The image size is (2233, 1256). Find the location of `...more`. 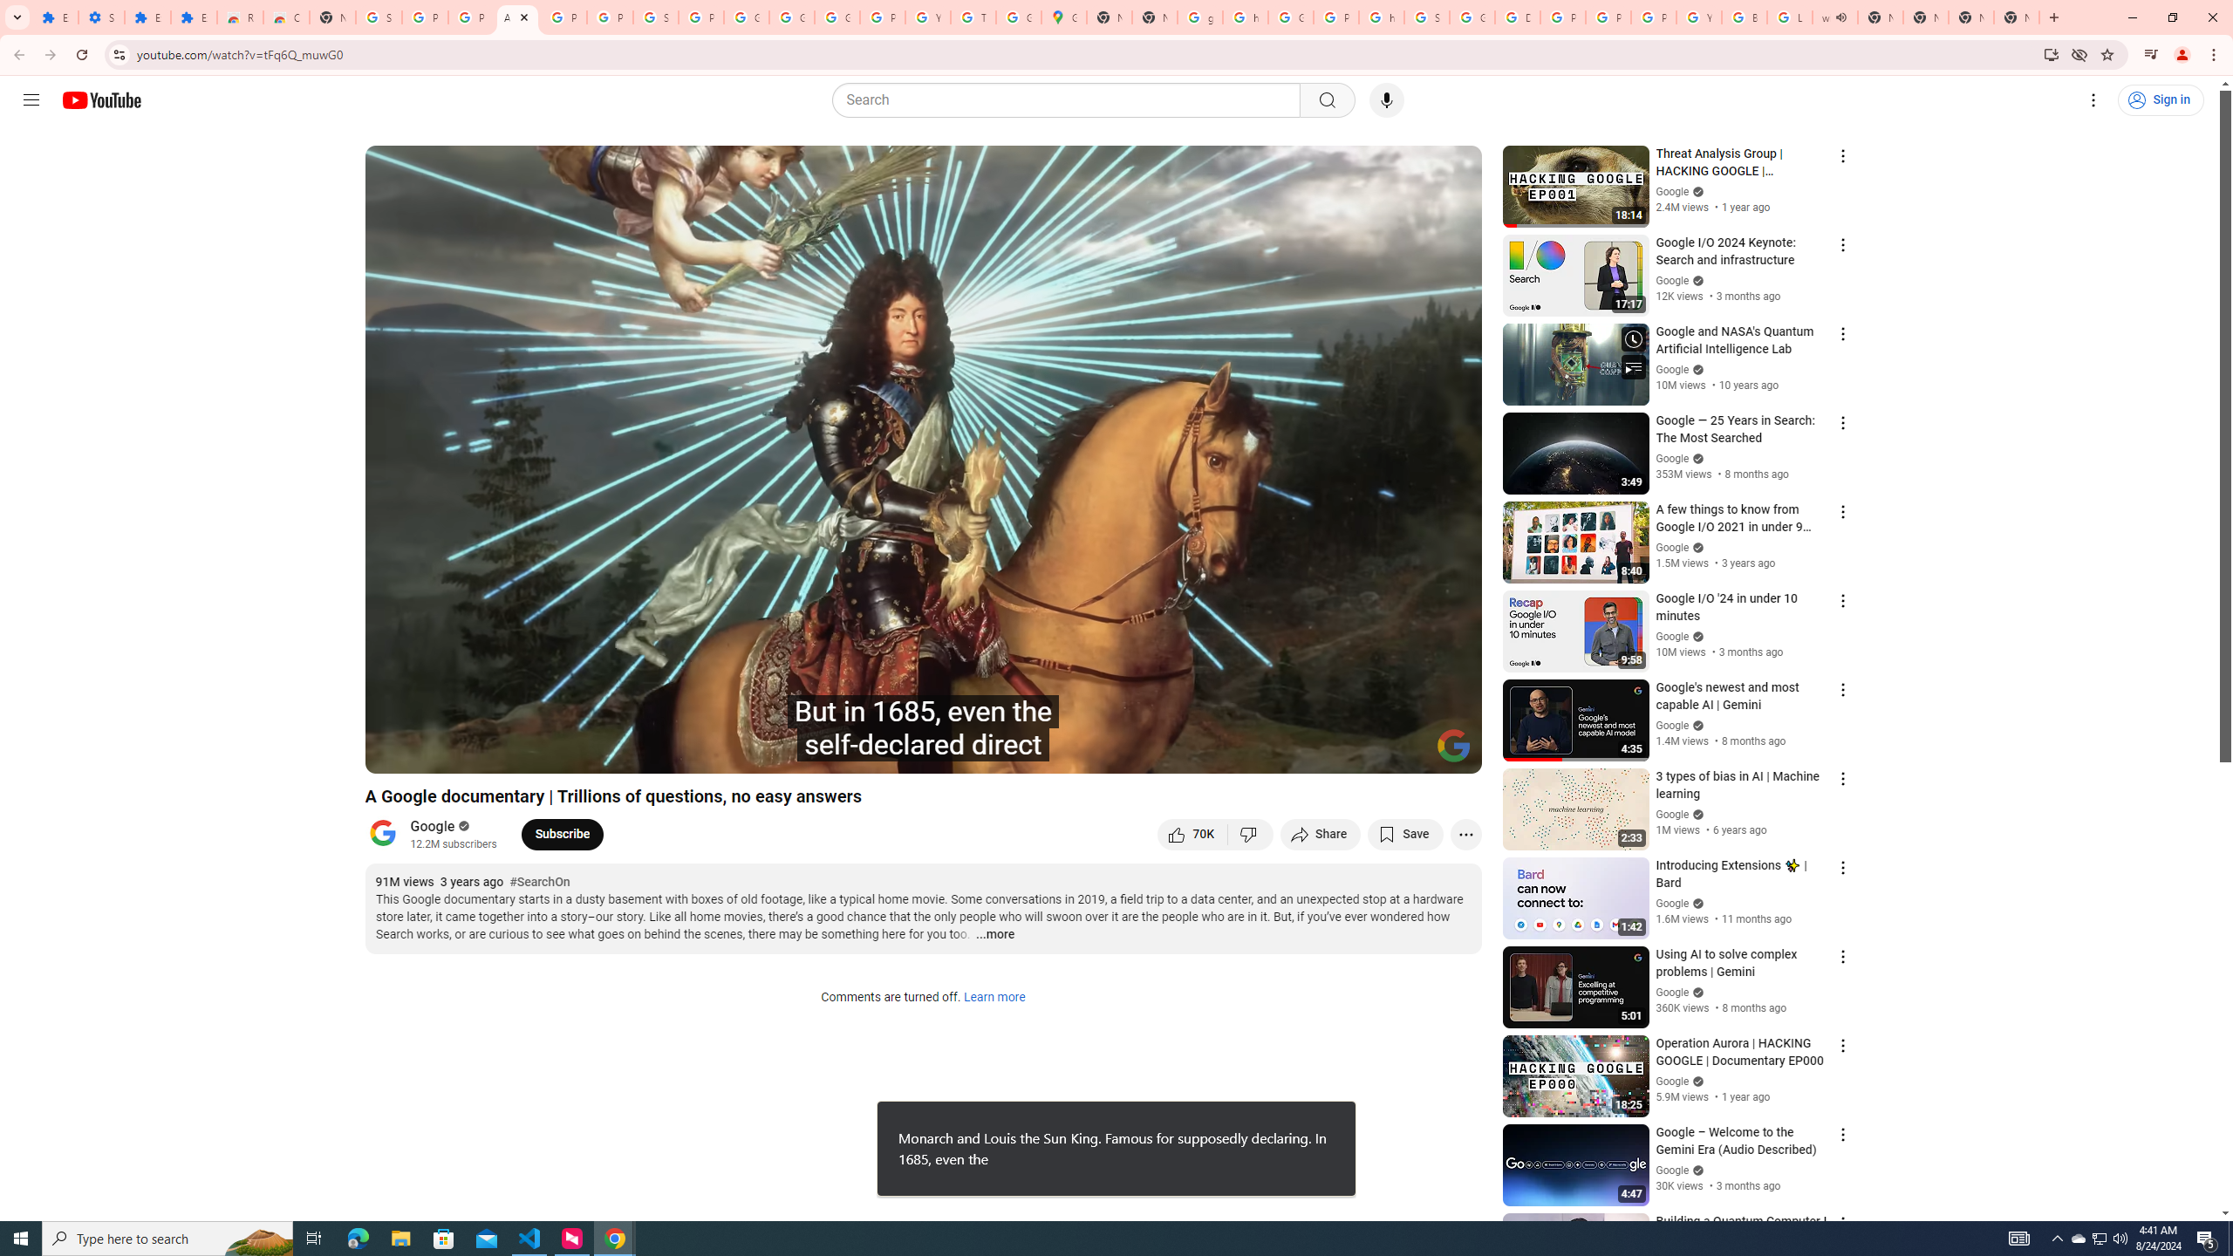

...more is located at coordinates (994, 935).